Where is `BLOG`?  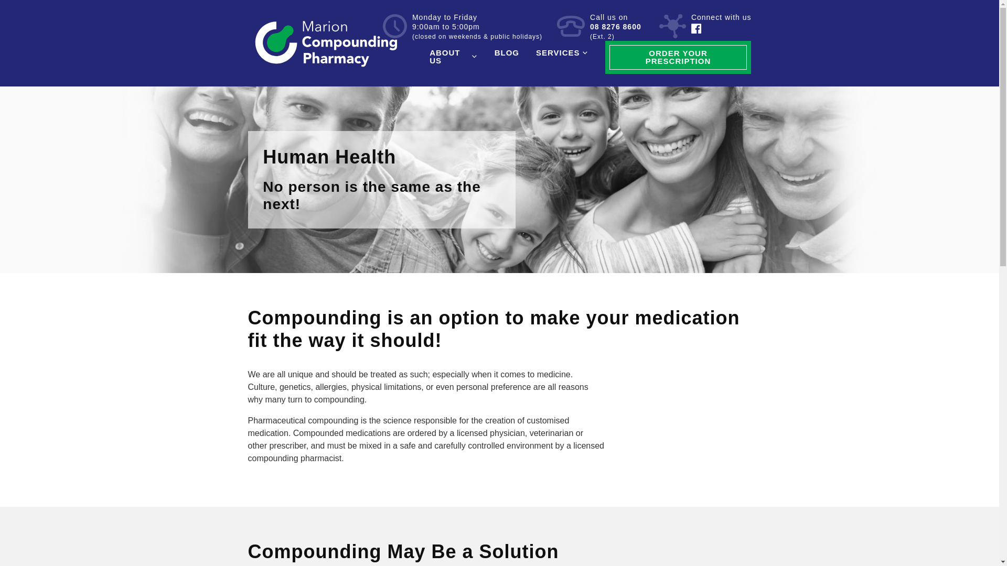 BLOG is located at coordinates (507, 52).